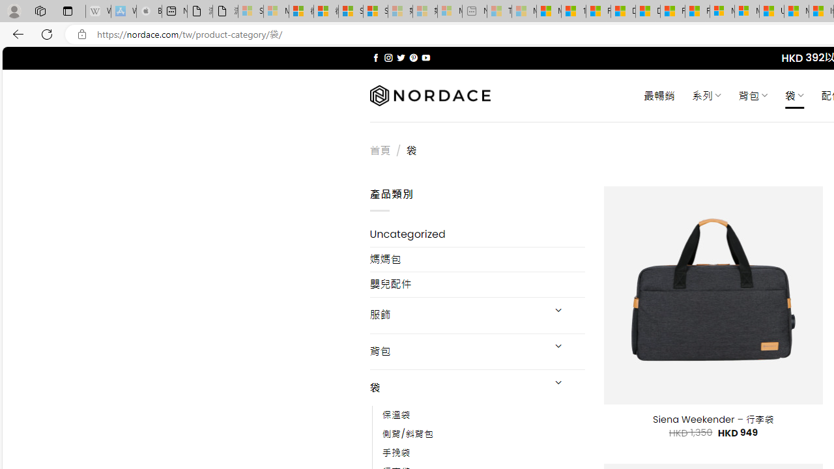 This screenshot has width=834, height=469. I want to click on Food and Drink - MSN, so click(598, 12).